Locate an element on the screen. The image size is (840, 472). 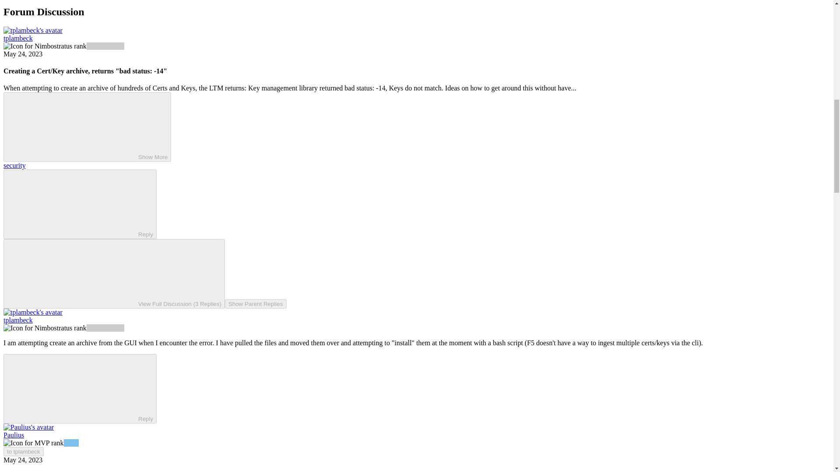
tplambeck is located at coordinates (17, 471).